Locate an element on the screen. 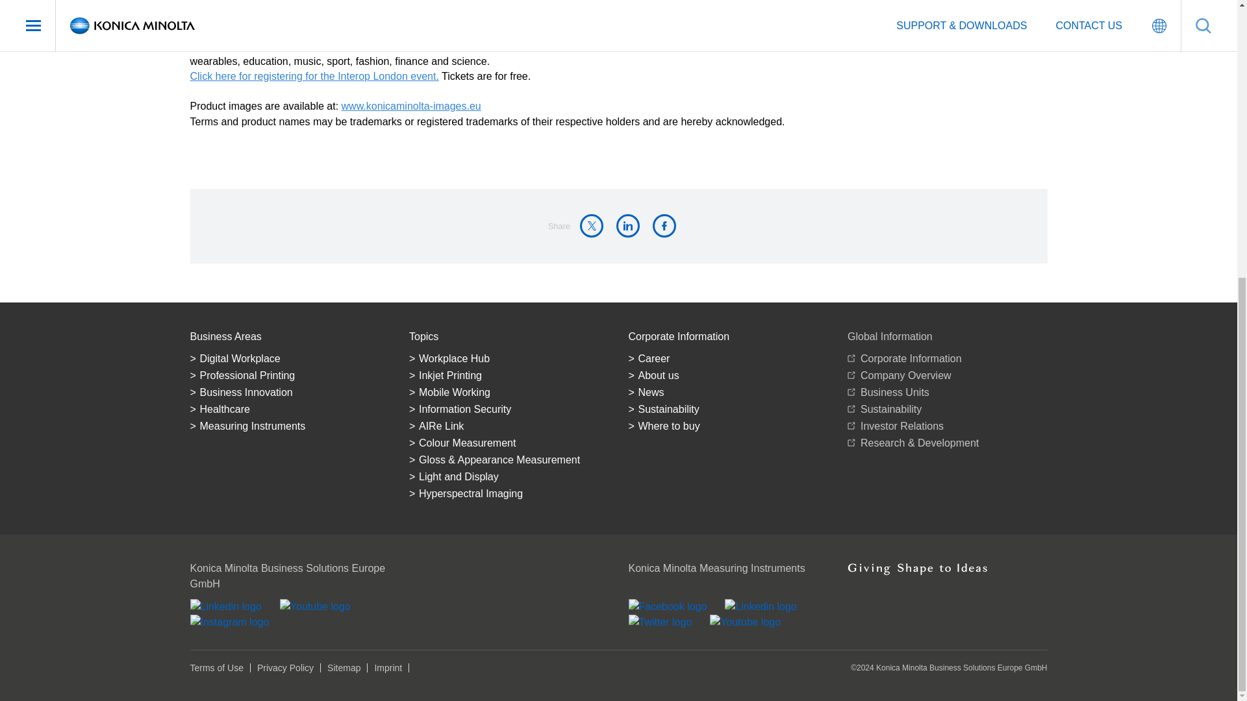 This screenshot has width=1247, height=701. Professional Printing is located at coordinates (289, 375).